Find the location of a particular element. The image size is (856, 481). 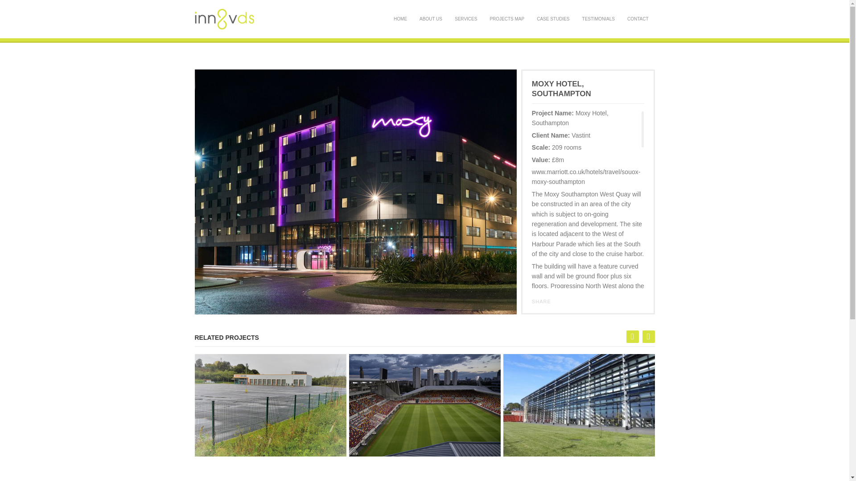

CATHEDRAL PARK, WELLS, SOMERSET is located at coordinates (579, 405).